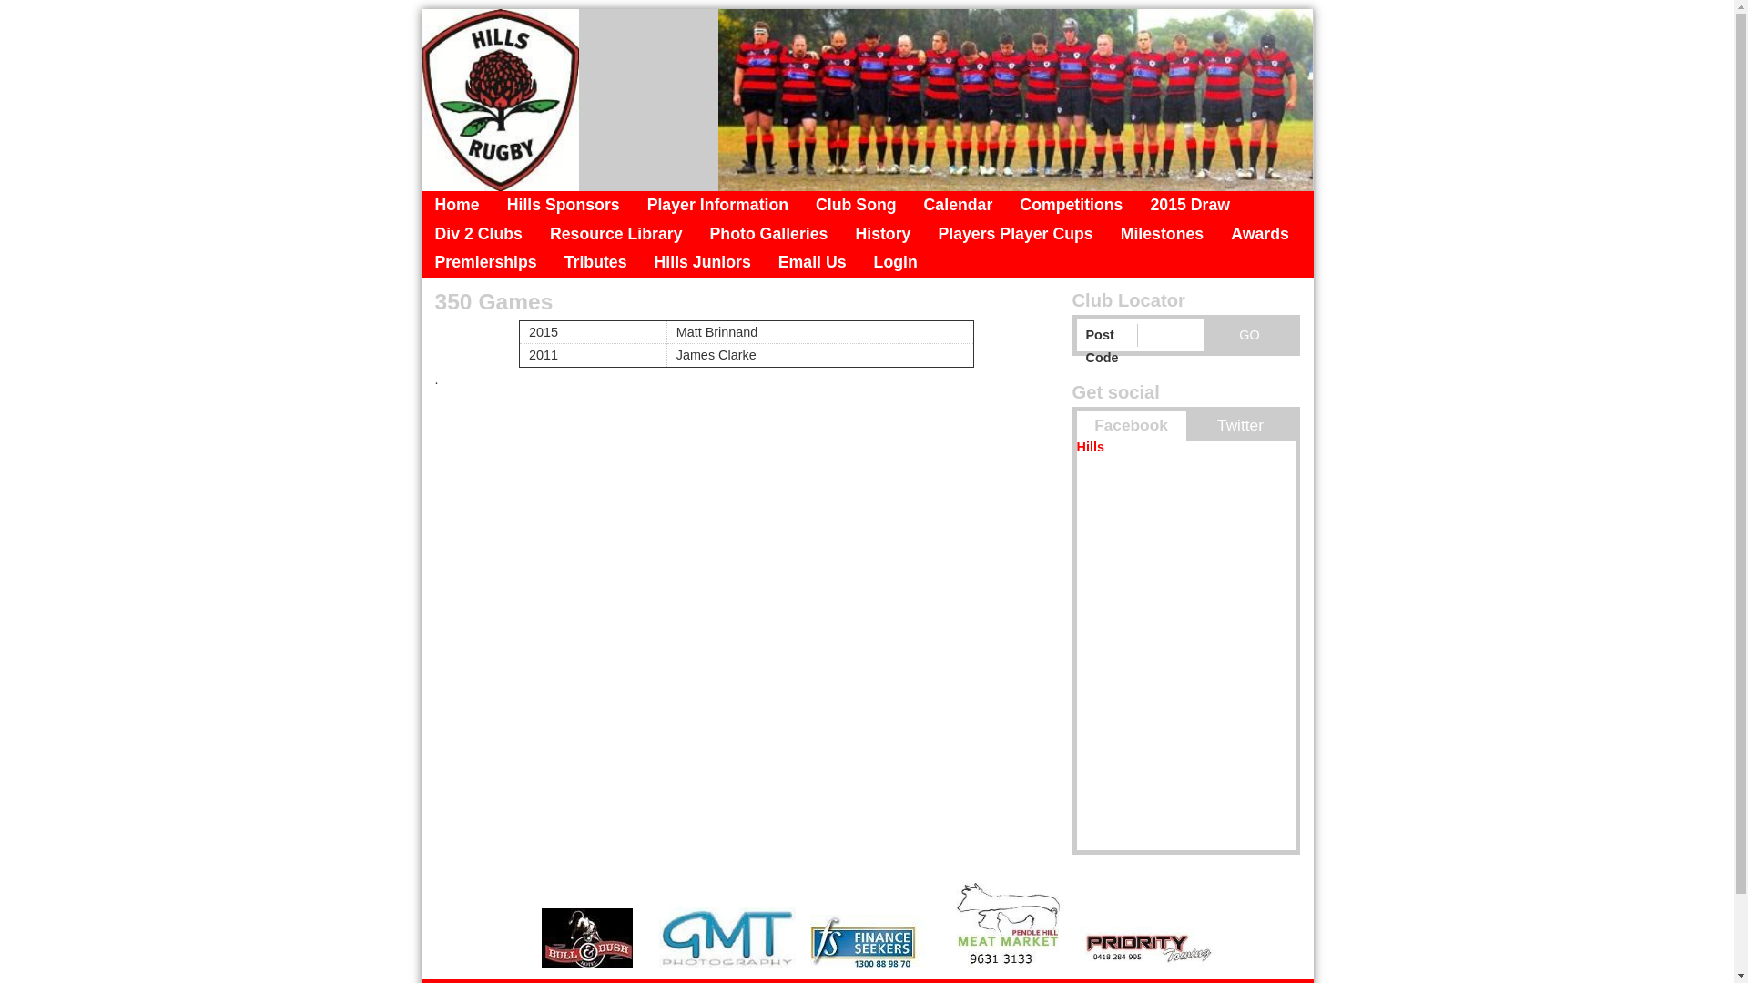 The image size is (1748, 983). What do you see at coordinates (1240, 426) in the screenshot?
I see `Twitter` at bounding box center [1240, 426].